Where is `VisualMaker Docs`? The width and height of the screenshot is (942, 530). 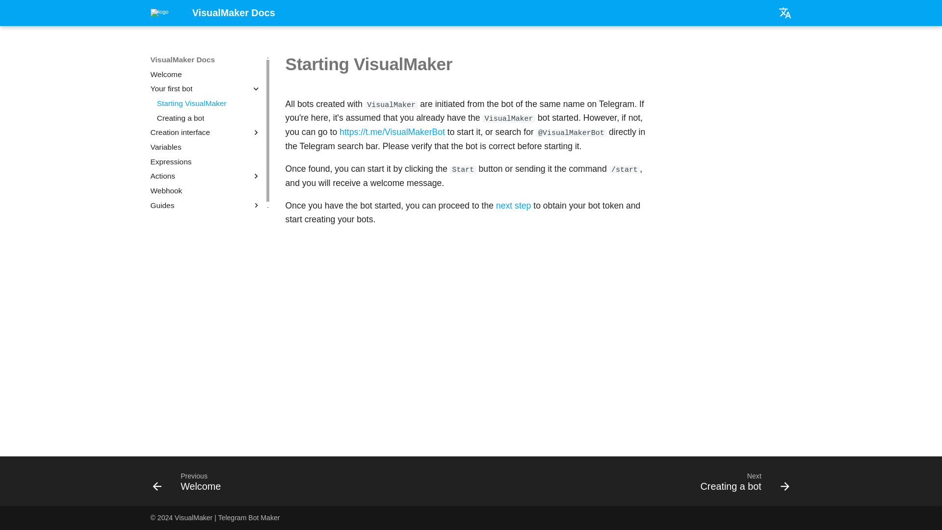 VisualMaker Docs is located at coordinates (163, 13).